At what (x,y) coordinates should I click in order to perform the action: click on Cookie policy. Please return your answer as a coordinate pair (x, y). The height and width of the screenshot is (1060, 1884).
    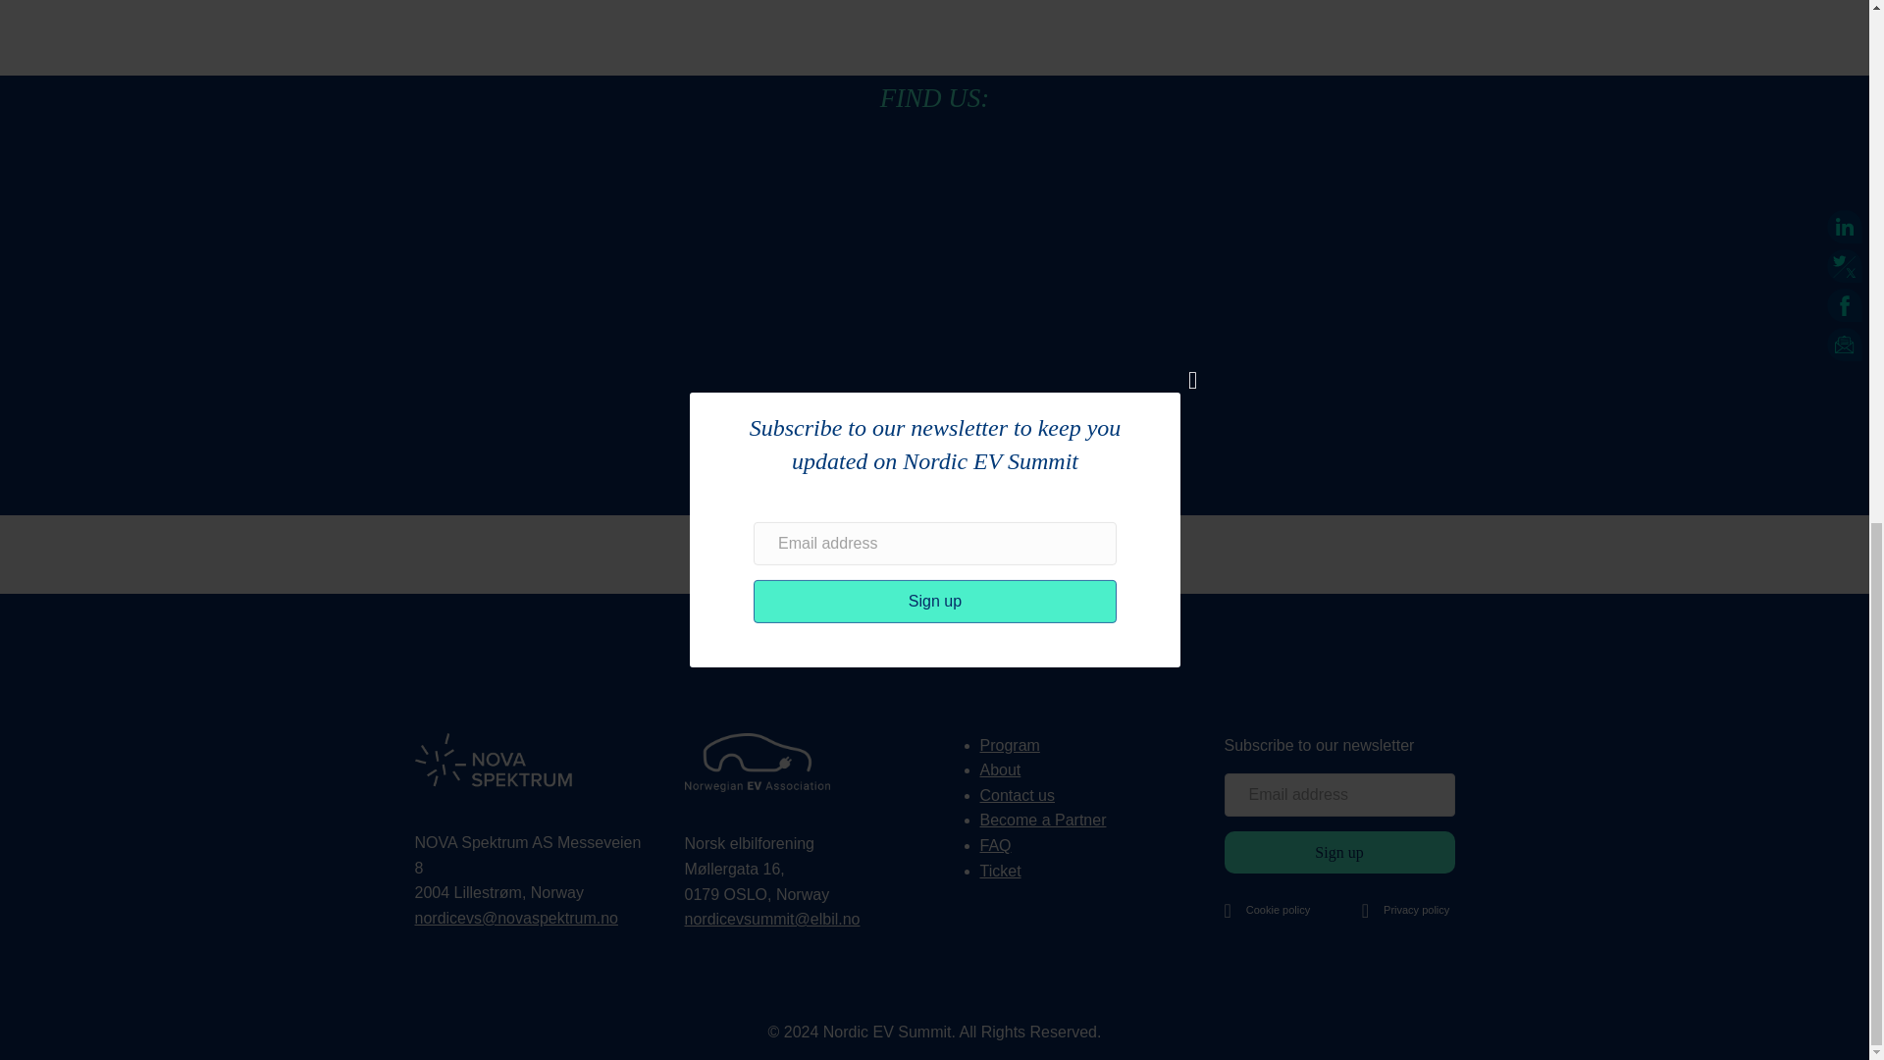
    Looking at the image, I should click on (1278, 911).